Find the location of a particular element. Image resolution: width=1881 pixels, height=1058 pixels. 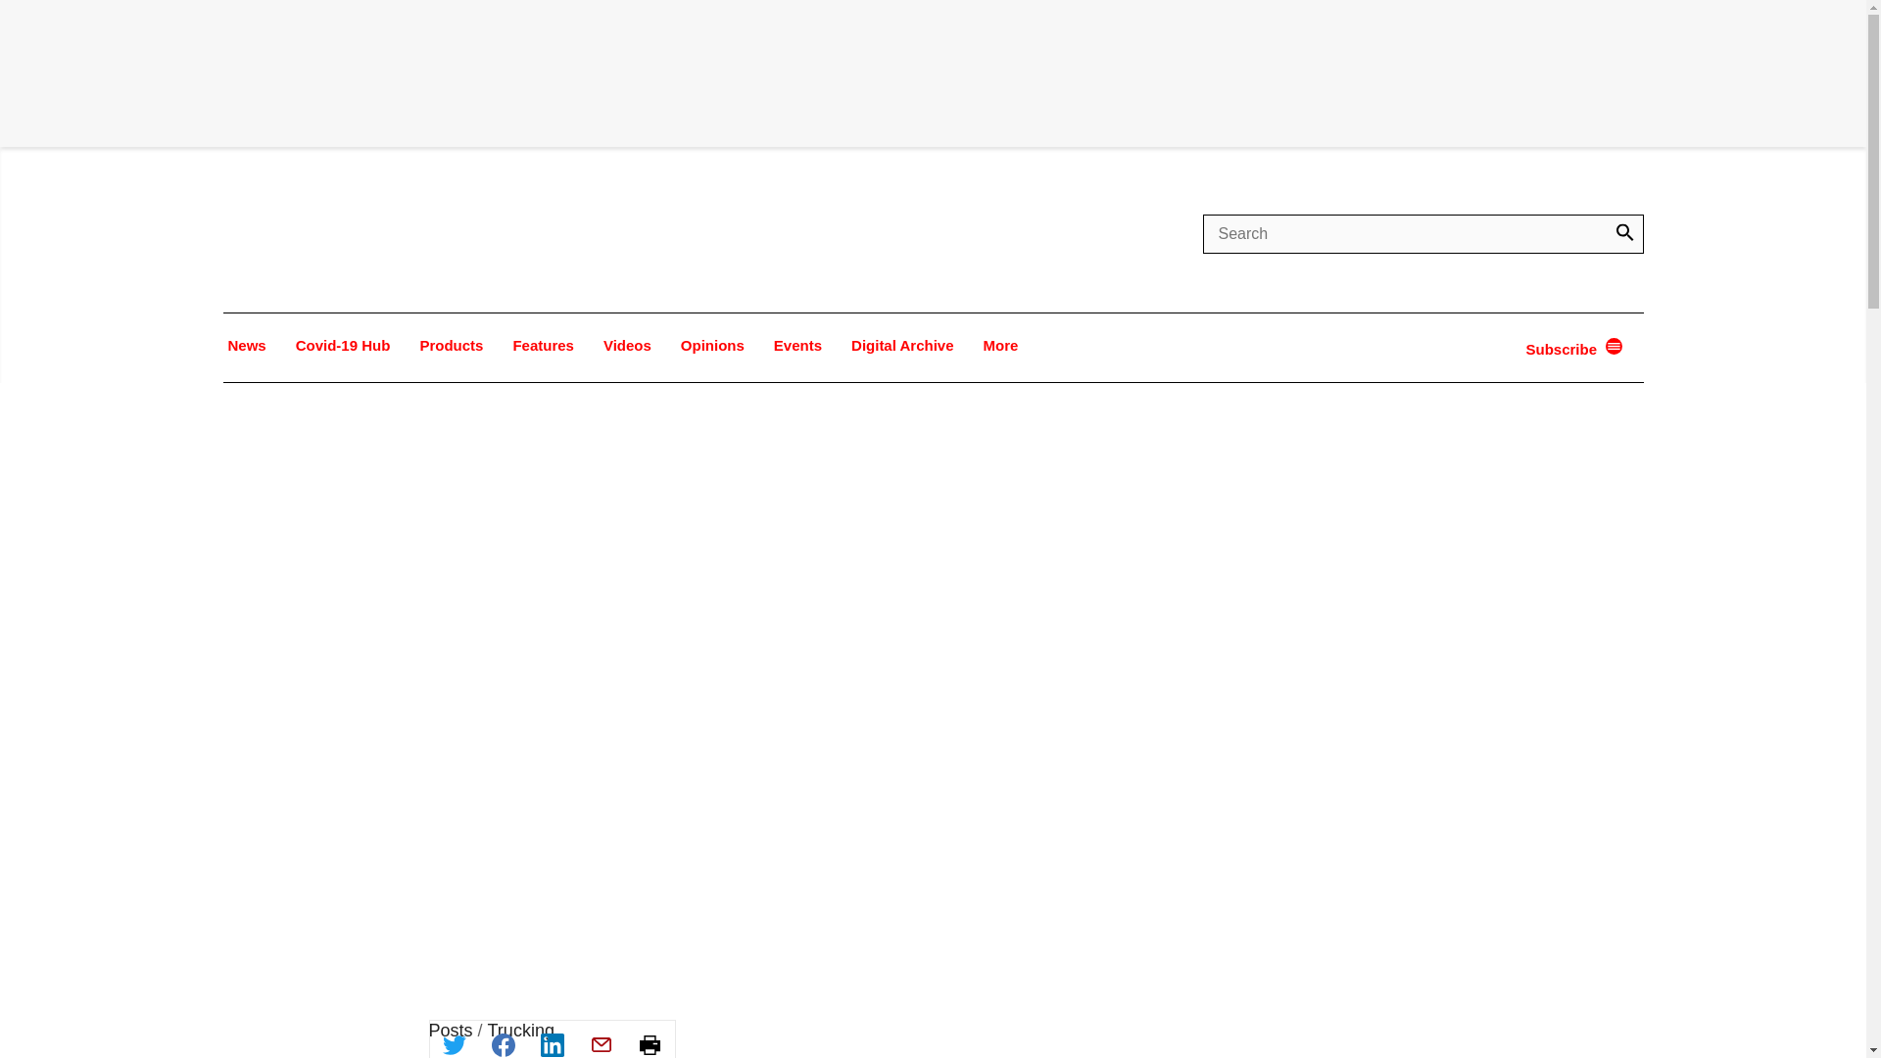

News is located at coordinates (247, 345).